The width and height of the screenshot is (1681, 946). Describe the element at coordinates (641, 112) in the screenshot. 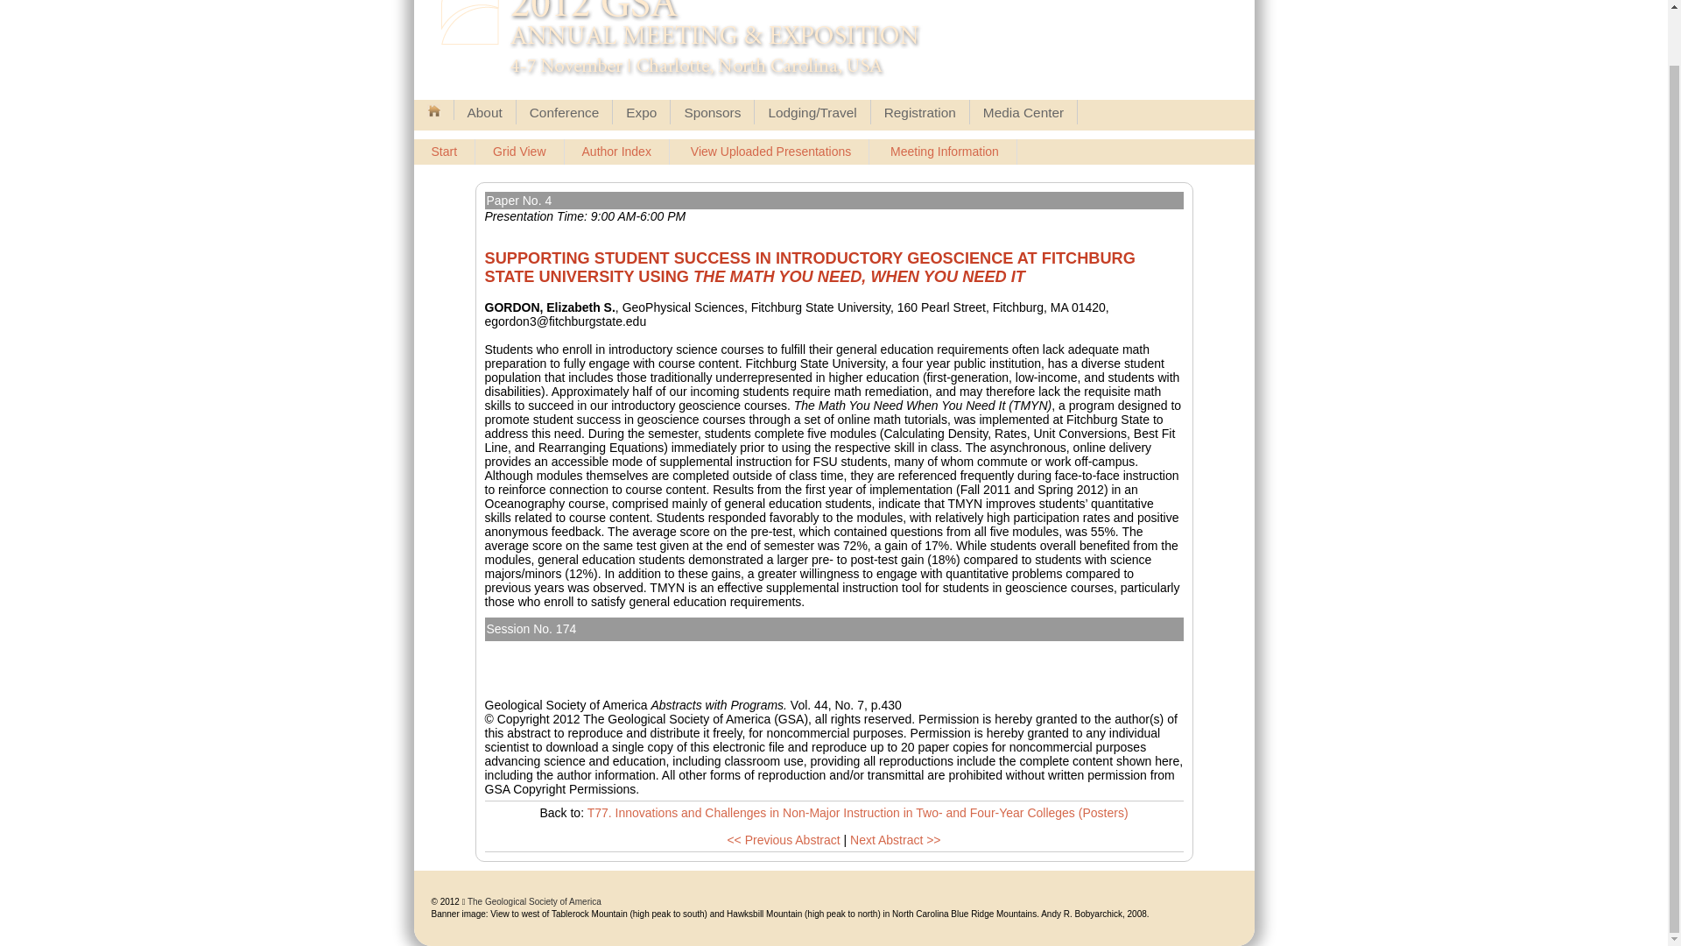

I see `Expo` at that location.